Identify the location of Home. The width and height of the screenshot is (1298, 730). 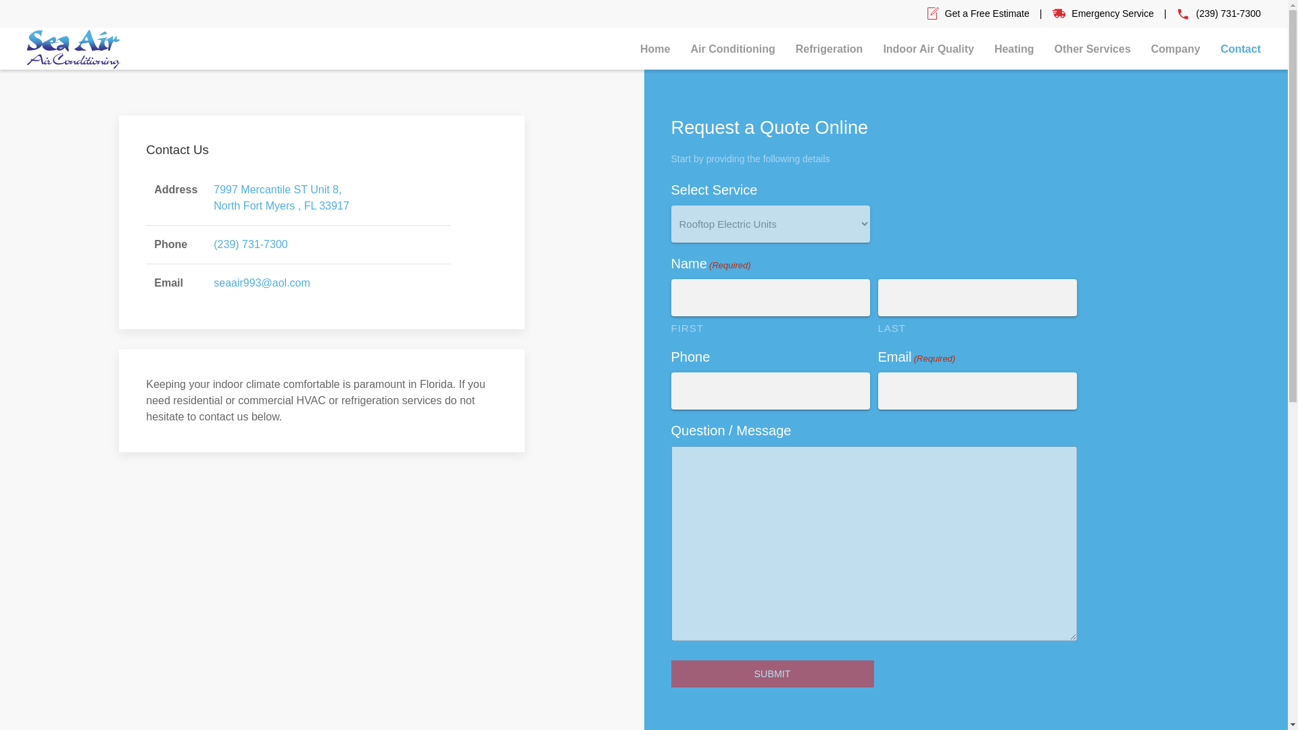
(654, 49).